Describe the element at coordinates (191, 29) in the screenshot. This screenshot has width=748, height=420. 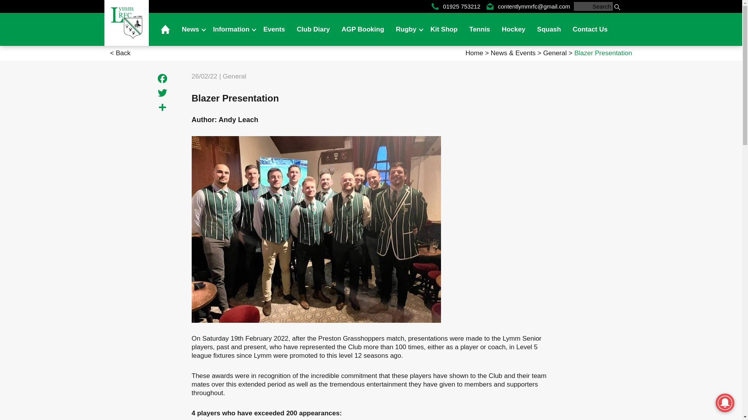
I see `News` at that location.